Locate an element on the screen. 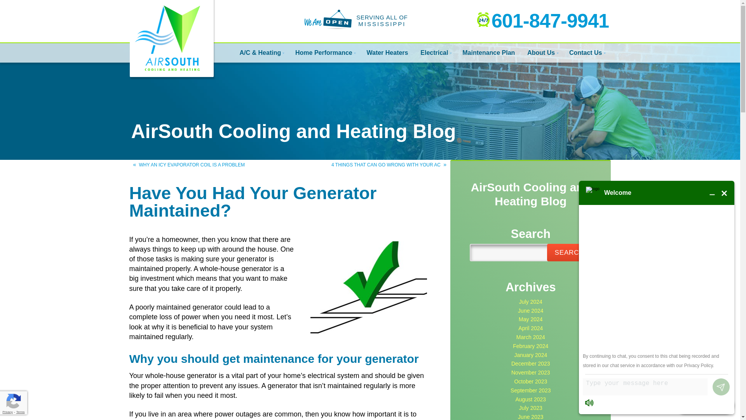 Image resolution: width=746 pixels, height=420 pixels. Water Heaters is located at coordinates (387, 51).